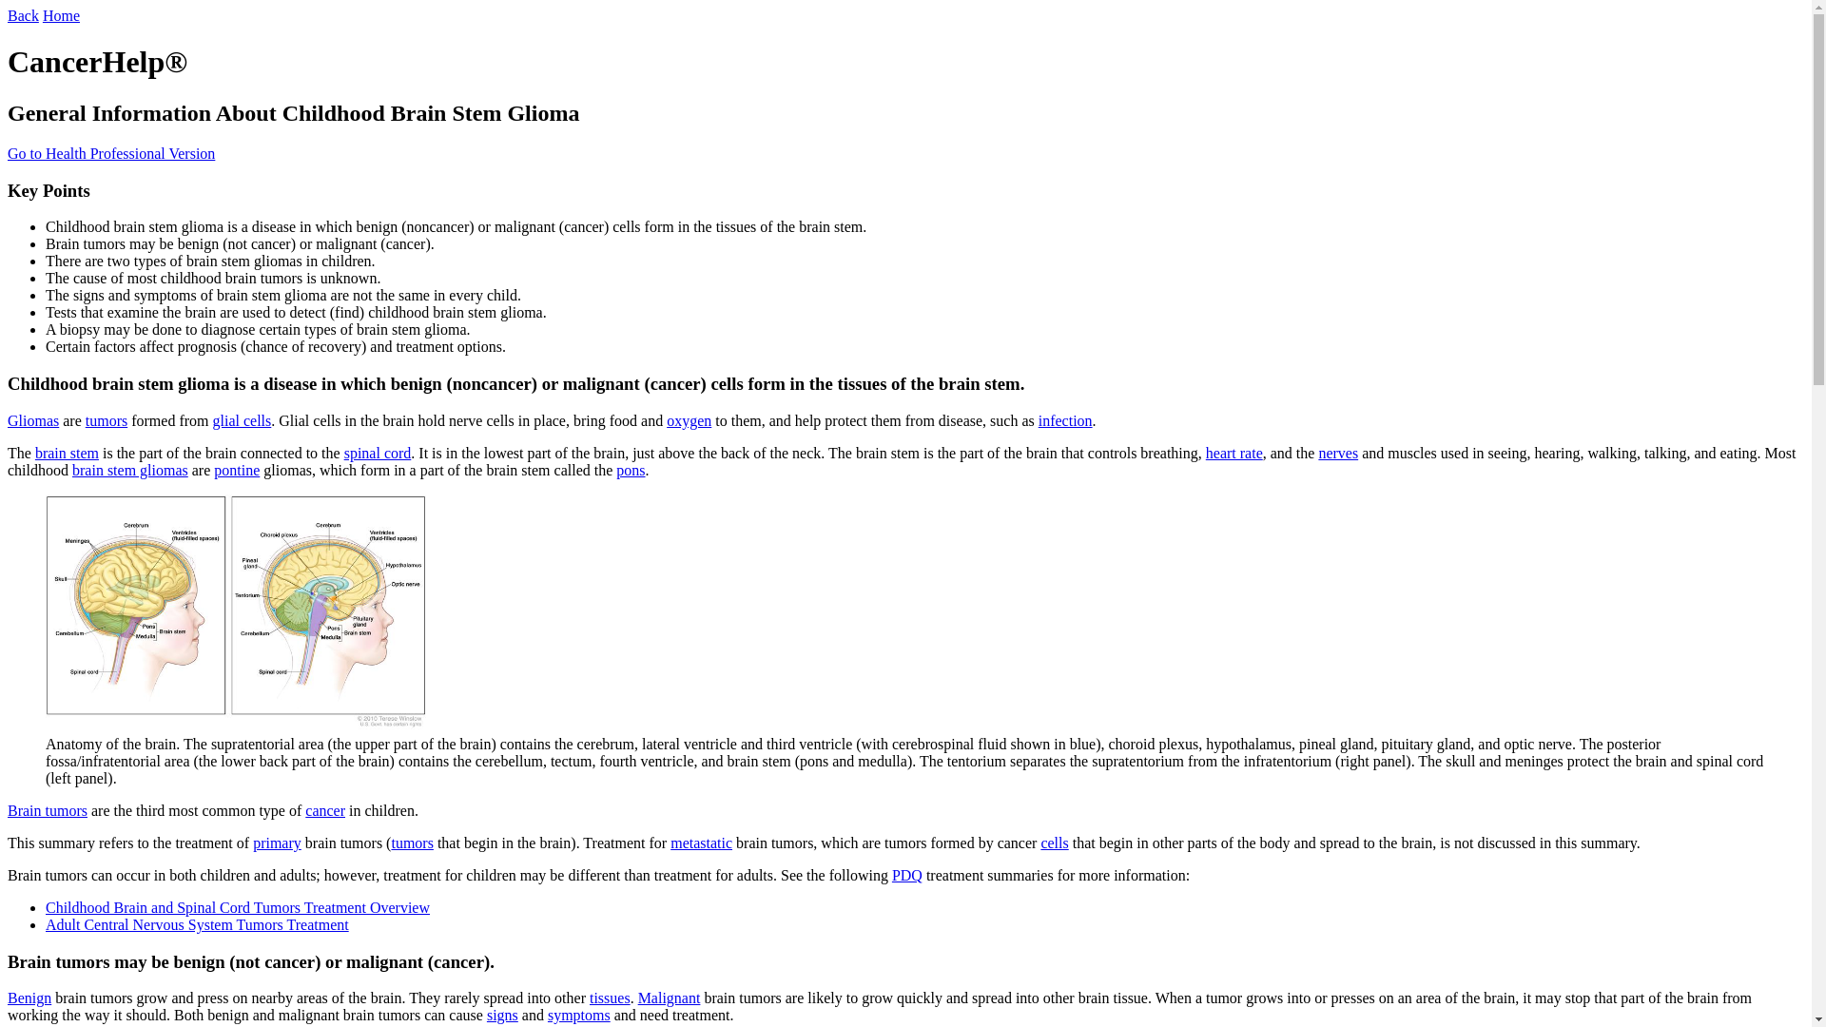 This screenshot has width=1826, height=1027. What do you see at coordinates (1054, 843) in the screenshot?
I see `cells` at bounding box center [1054, 843].